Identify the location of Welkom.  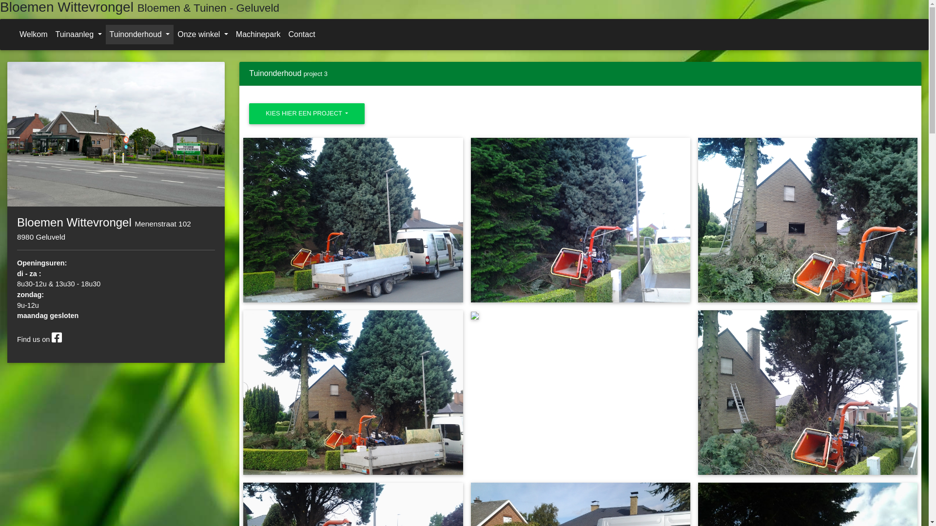
(34, 35).